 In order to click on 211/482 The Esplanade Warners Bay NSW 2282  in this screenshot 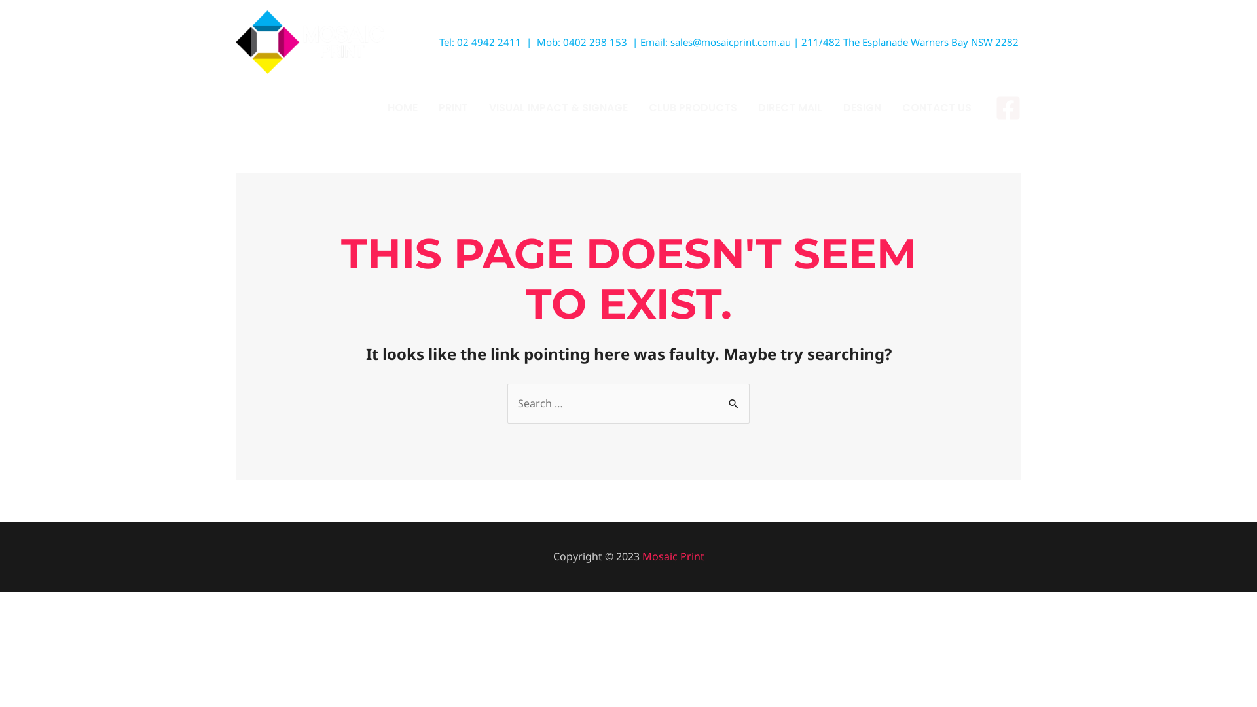, I will do `click(911, 42)`.